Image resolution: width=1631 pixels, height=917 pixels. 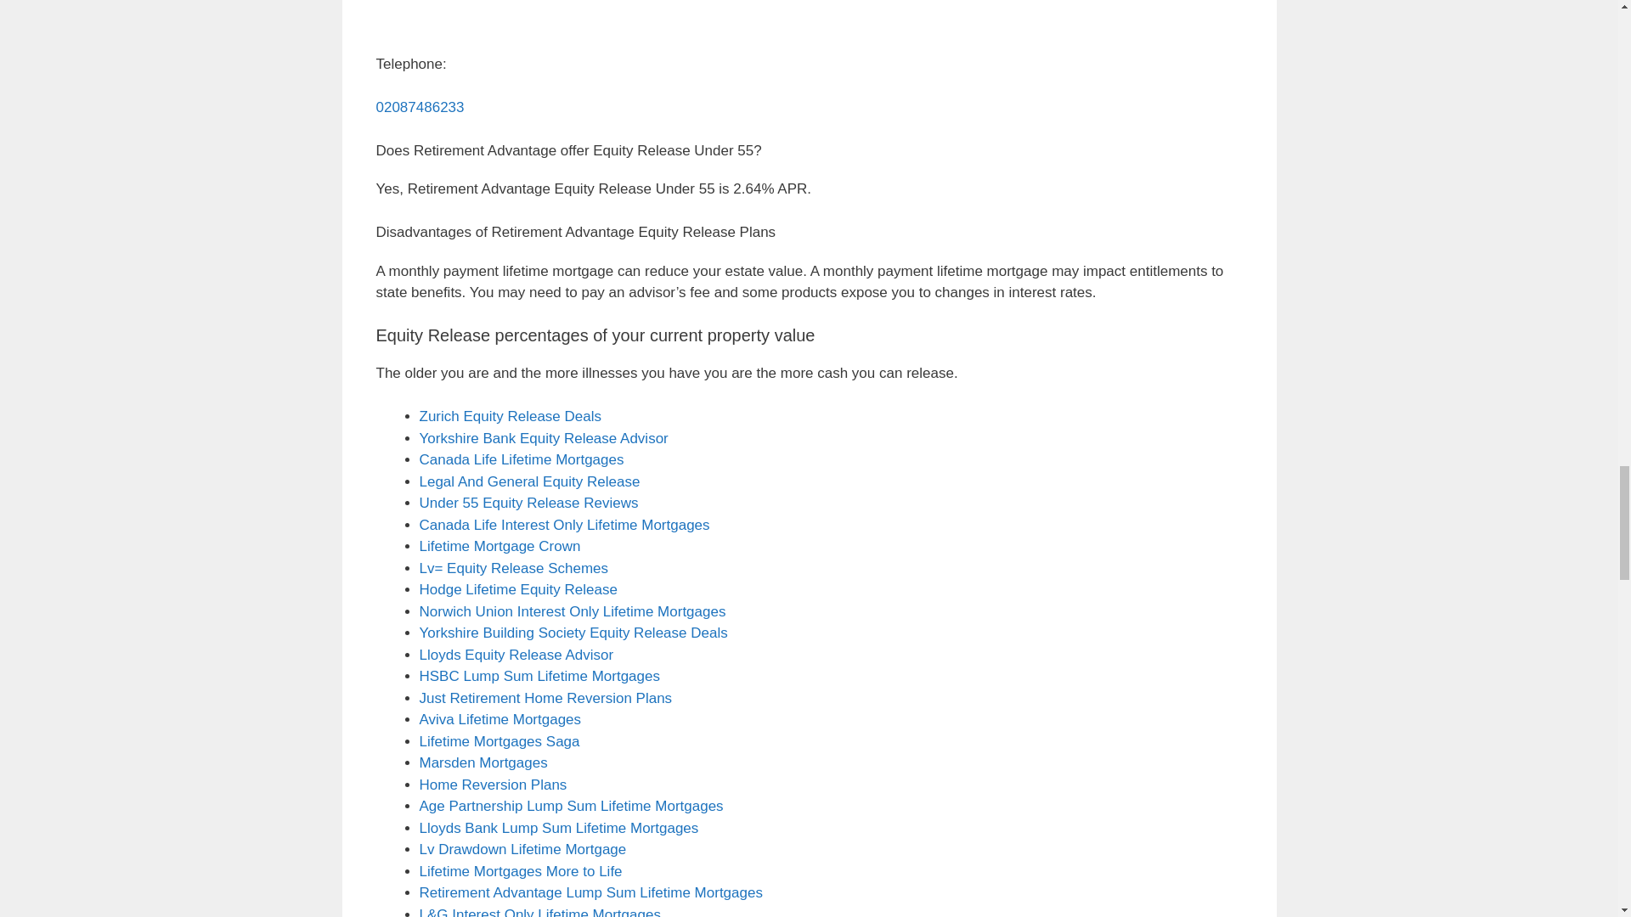 I want to click on Under 55 Equity Release Reviews, so click(x=528, y=503).